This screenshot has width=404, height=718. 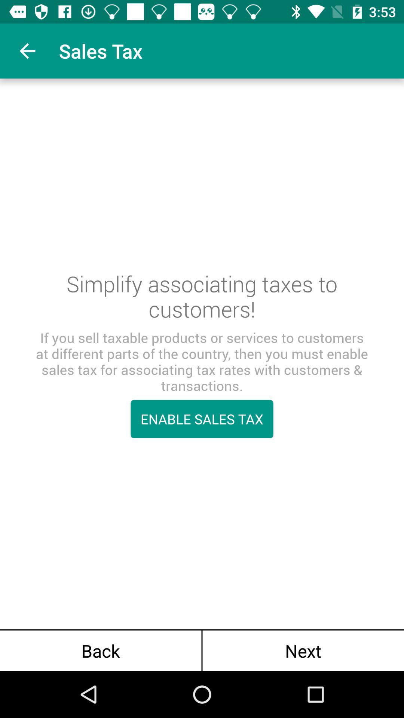 I want to click on turn on the back item, so click(x=101, y=651).